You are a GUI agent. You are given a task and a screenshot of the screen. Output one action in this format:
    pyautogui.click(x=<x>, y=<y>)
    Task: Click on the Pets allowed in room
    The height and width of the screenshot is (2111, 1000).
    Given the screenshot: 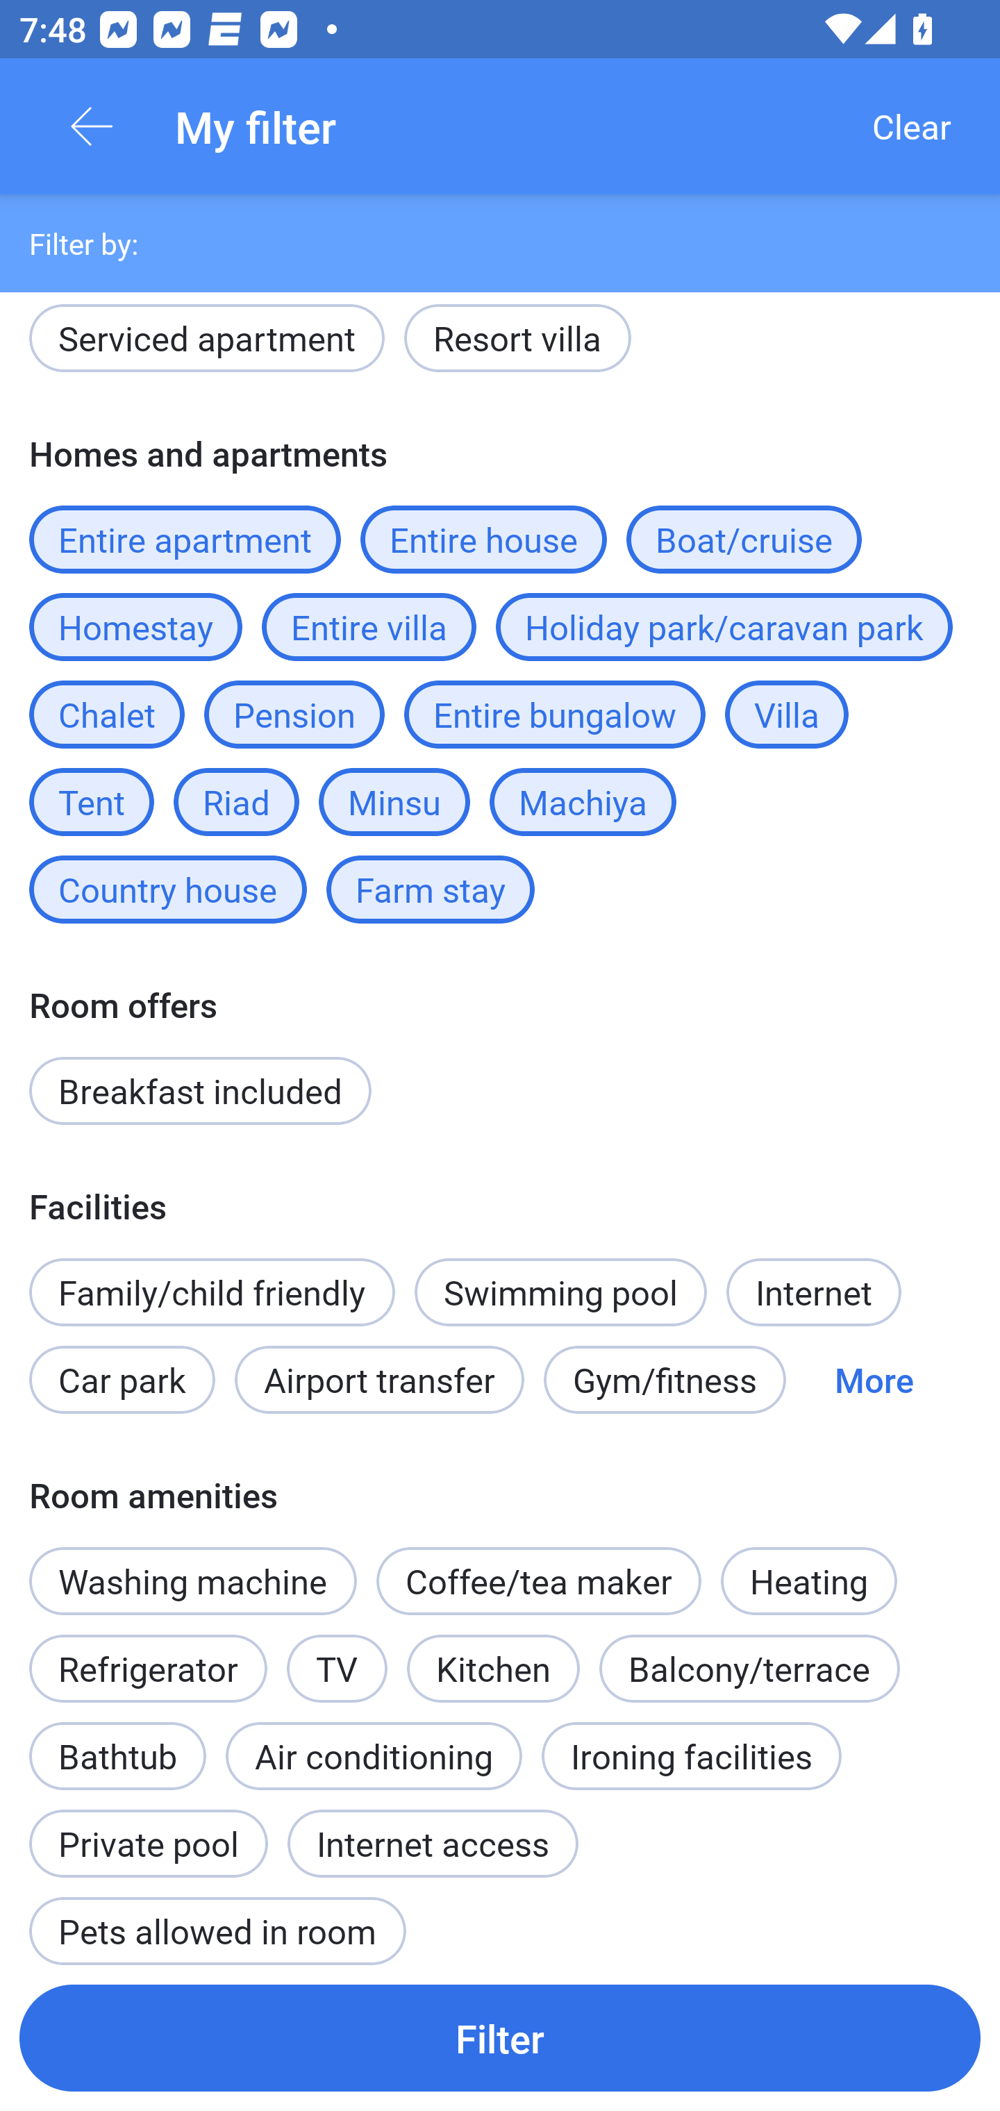 What is the action you would take?
    pyautogui.click(x=217, y=1919)
    